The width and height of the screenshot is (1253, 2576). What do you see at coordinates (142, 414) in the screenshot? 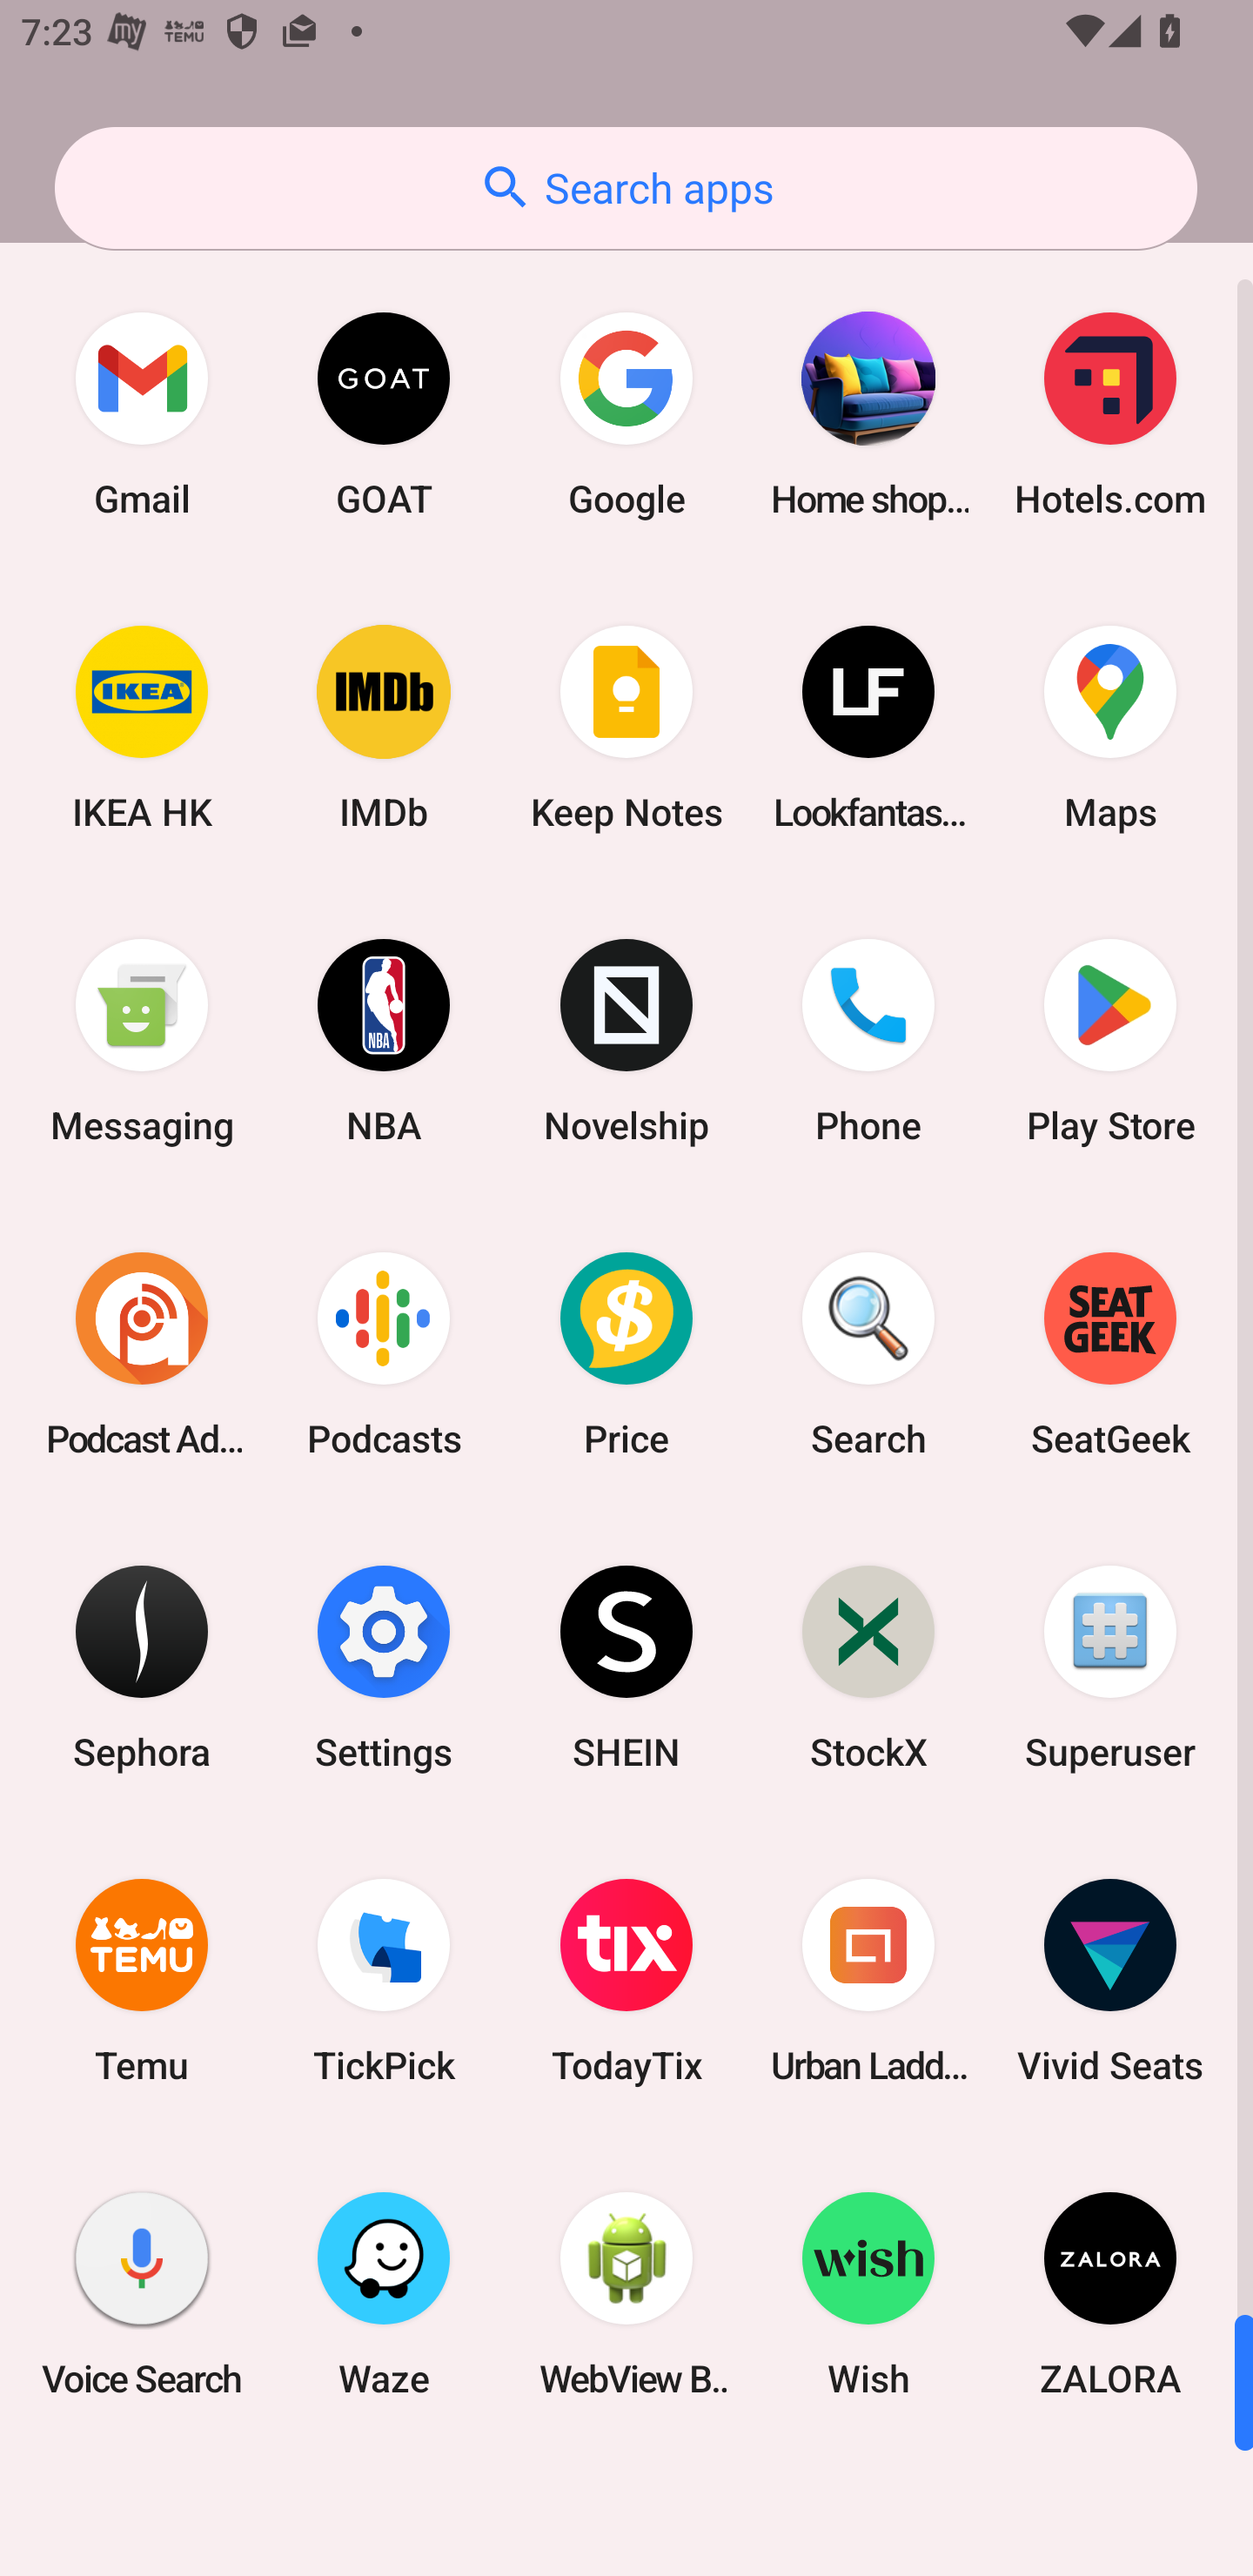
I see `Gmail` at bounding box center [142, 414].